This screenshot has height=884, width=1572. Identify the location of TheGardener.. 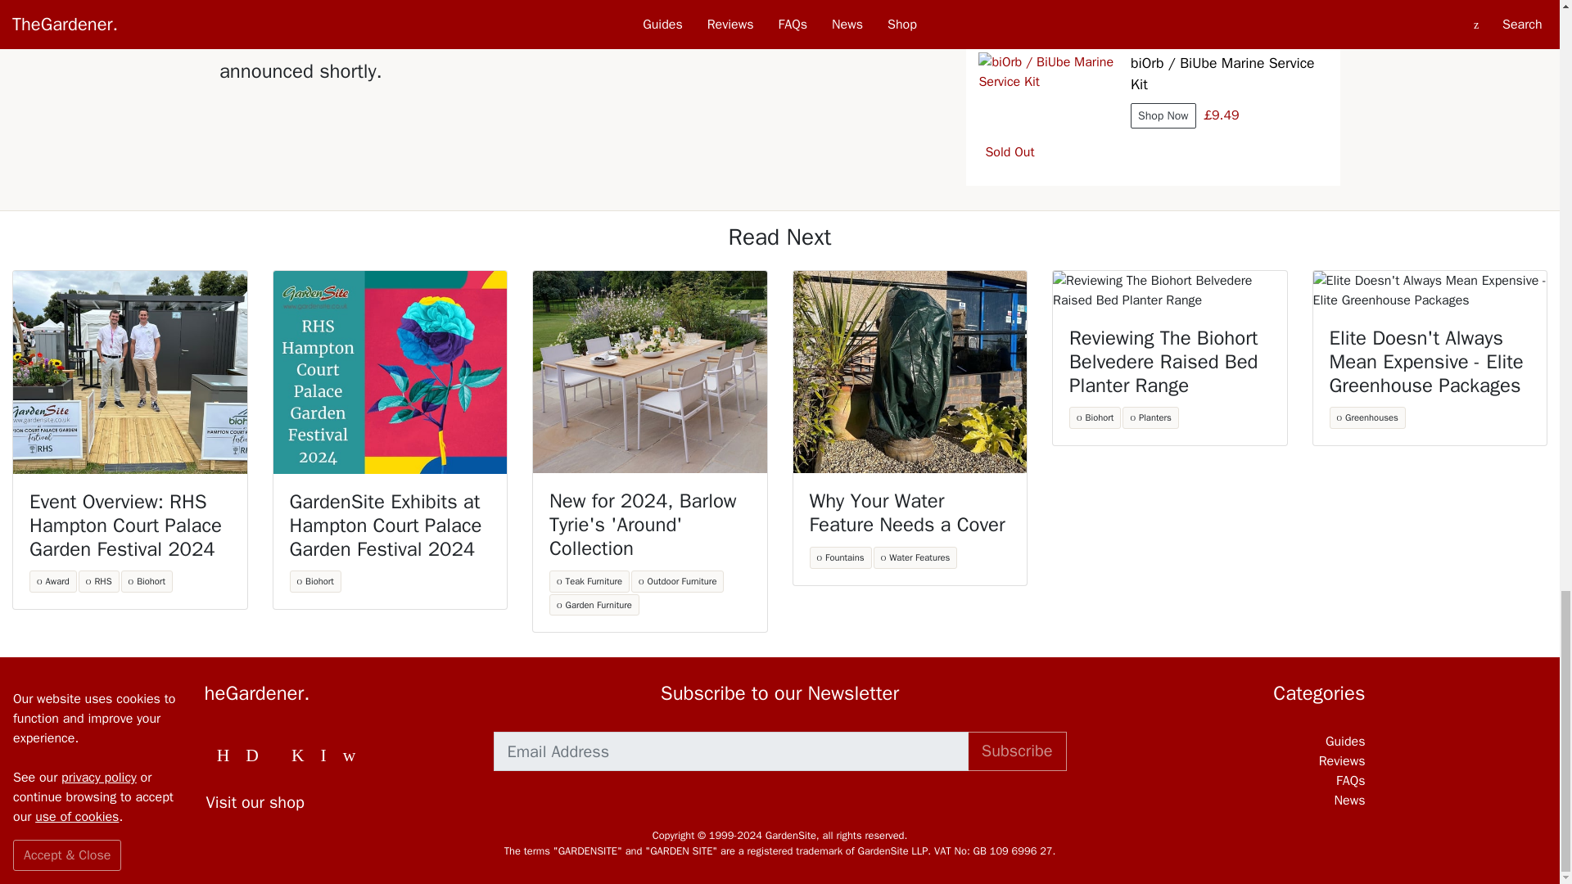
(332, 692).